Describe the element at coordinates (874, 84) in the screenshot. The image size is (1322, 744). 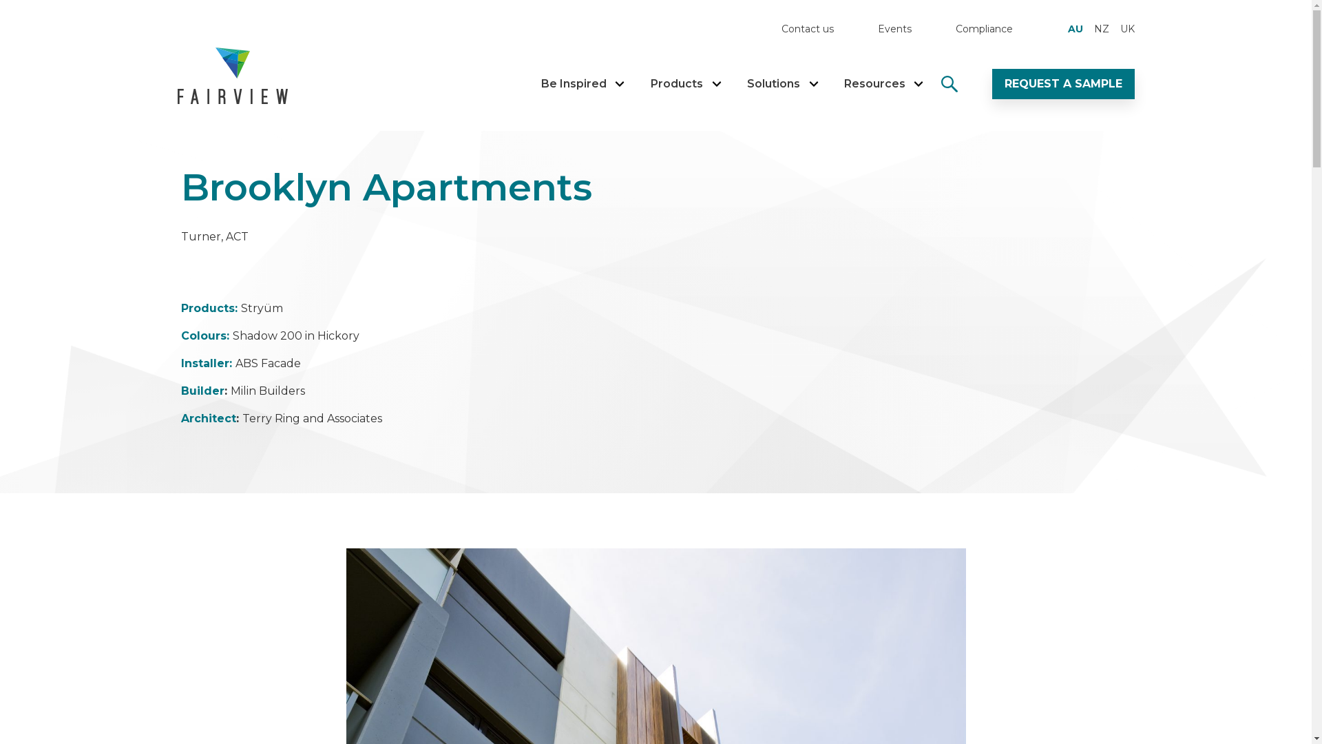
I see `Resources` at that location.